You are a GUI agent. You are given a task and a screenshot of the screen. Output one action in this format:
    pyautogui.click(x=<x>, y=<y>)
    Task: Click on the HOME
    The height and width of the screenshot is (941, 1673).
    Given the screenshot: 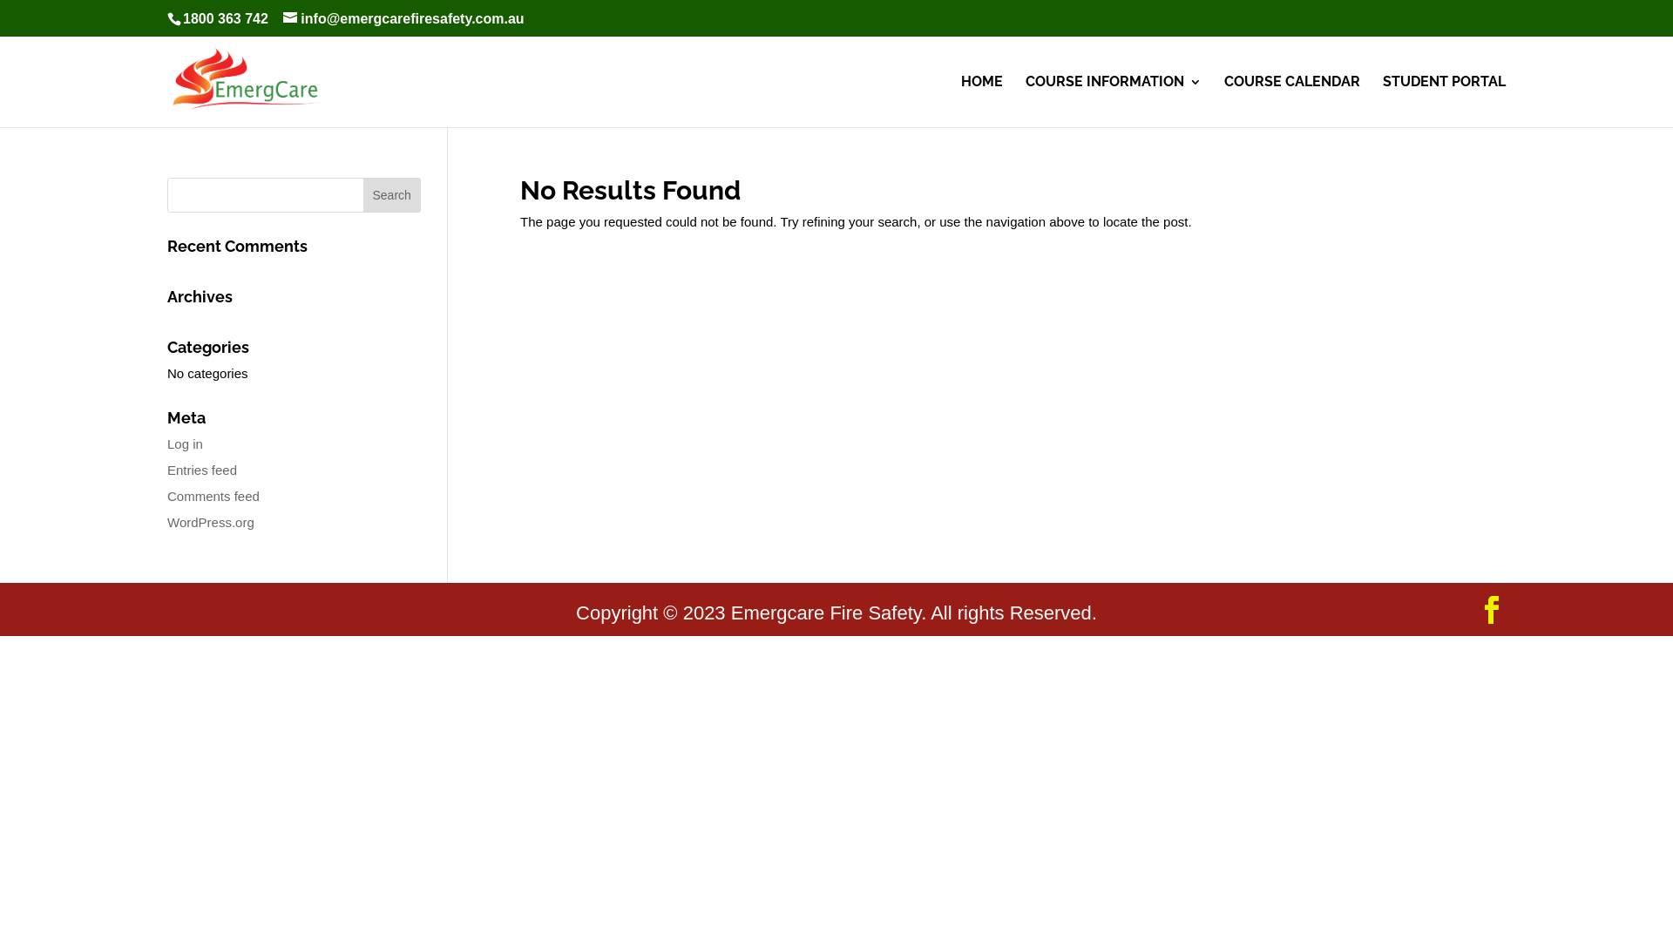 What is the action you would take?
    pyautogui.click(x=982, y=101)
    